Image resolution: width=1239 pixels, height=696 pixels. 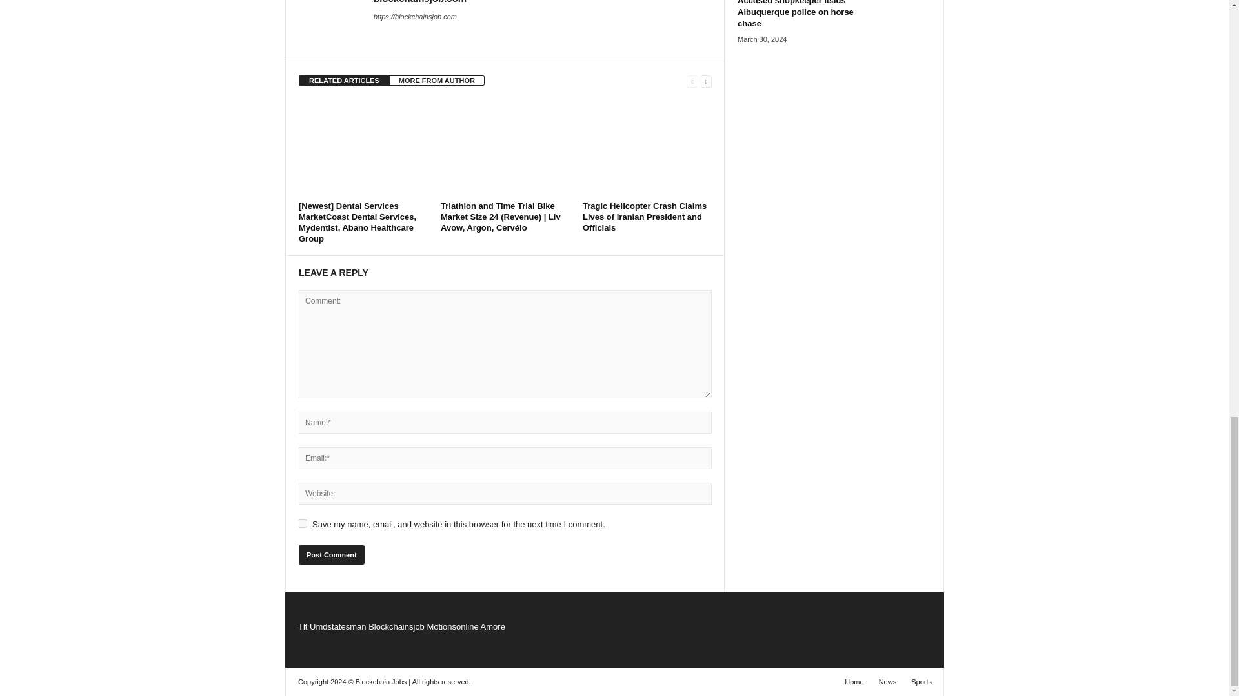 What do you see at coordinates (331, 554) in the screenshot?
I see `Post Comment` at bounding box center [331, 554].